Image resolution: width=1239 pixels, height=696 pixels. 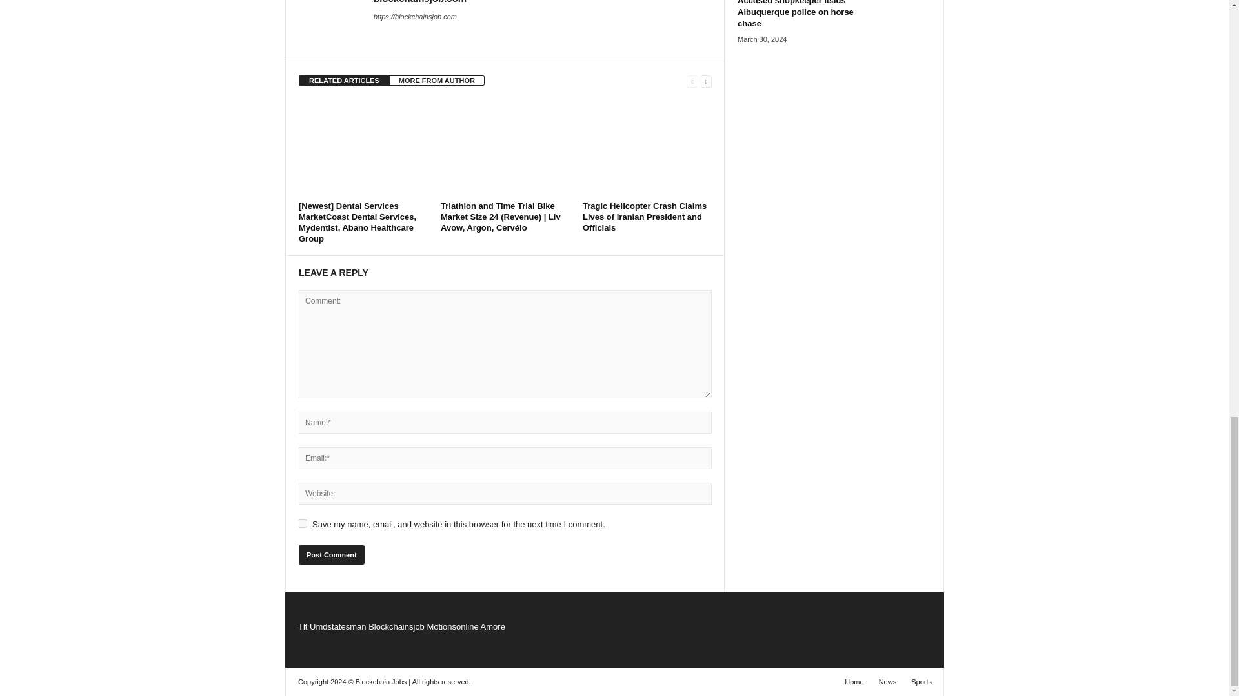 What do you see at coordinates (331, 554) in the screenshot?
I see `Post Comment` at bounding box center [331, 554].